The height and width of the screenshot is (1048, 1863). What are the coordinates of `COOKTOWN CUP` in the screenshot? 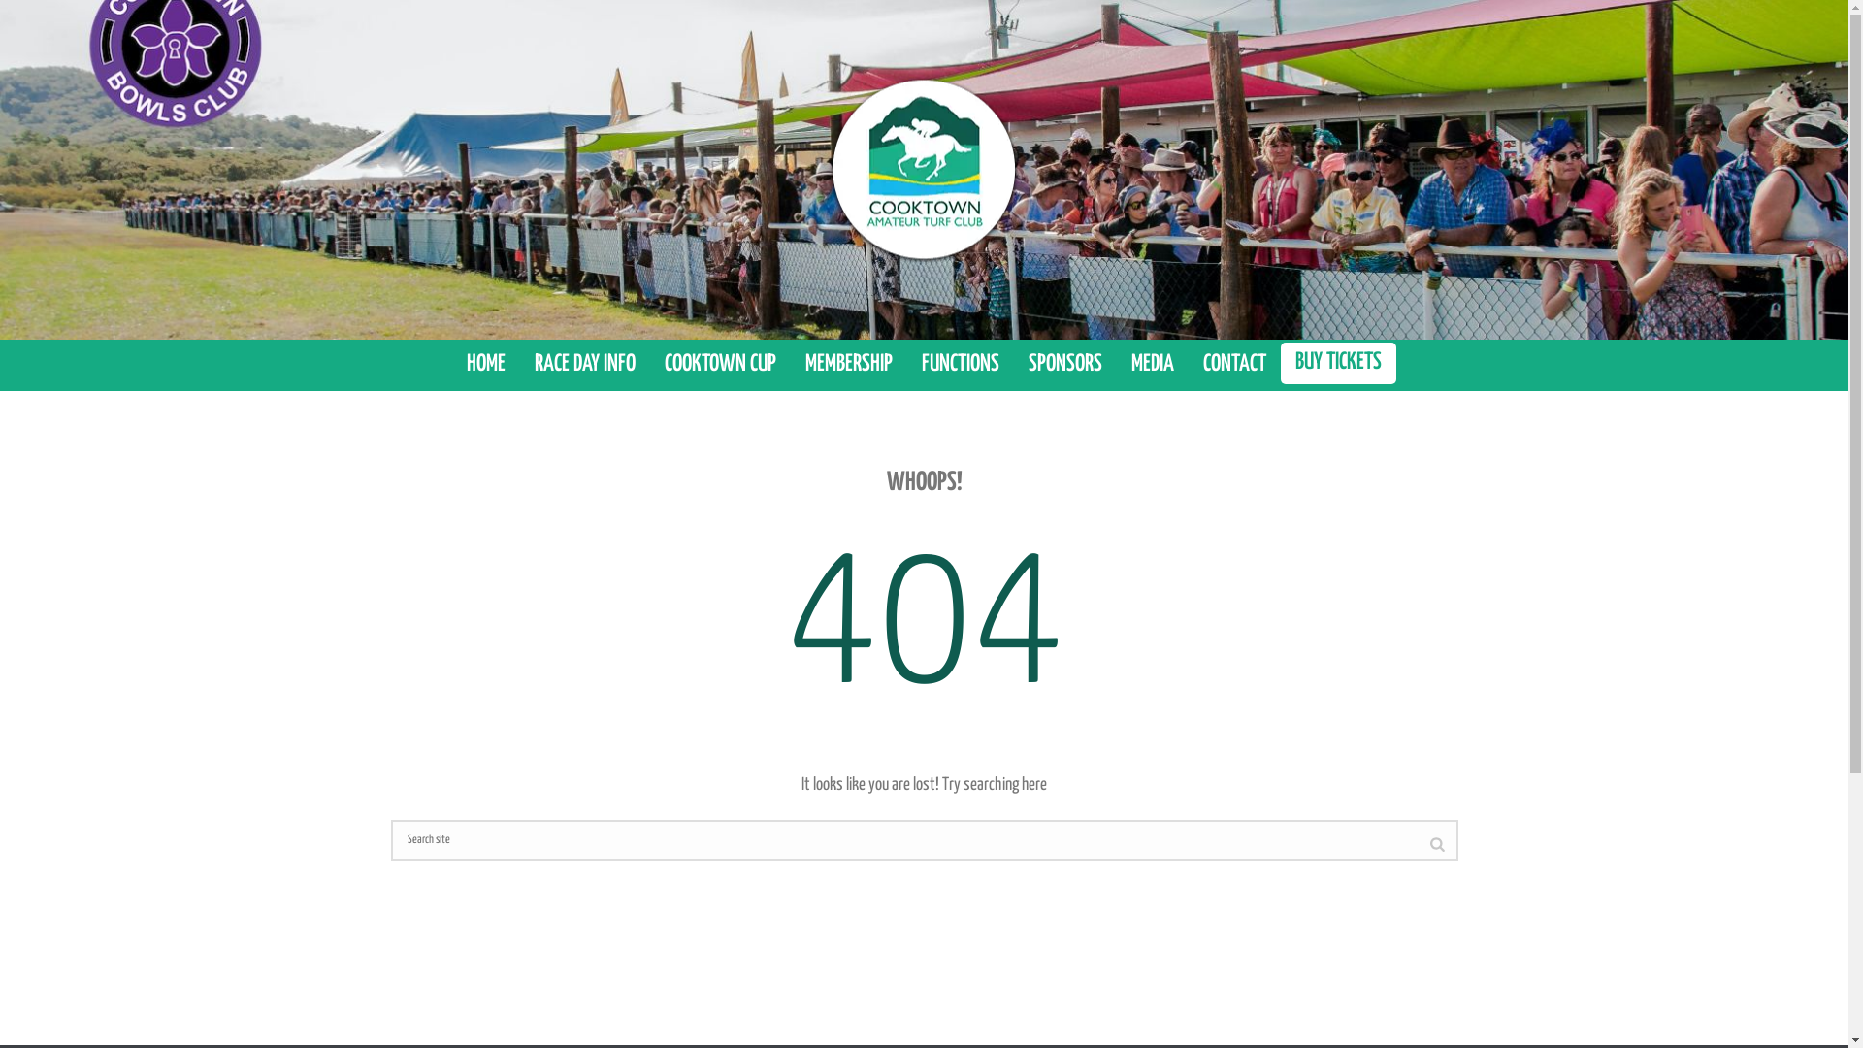 It's located at (720, 365).